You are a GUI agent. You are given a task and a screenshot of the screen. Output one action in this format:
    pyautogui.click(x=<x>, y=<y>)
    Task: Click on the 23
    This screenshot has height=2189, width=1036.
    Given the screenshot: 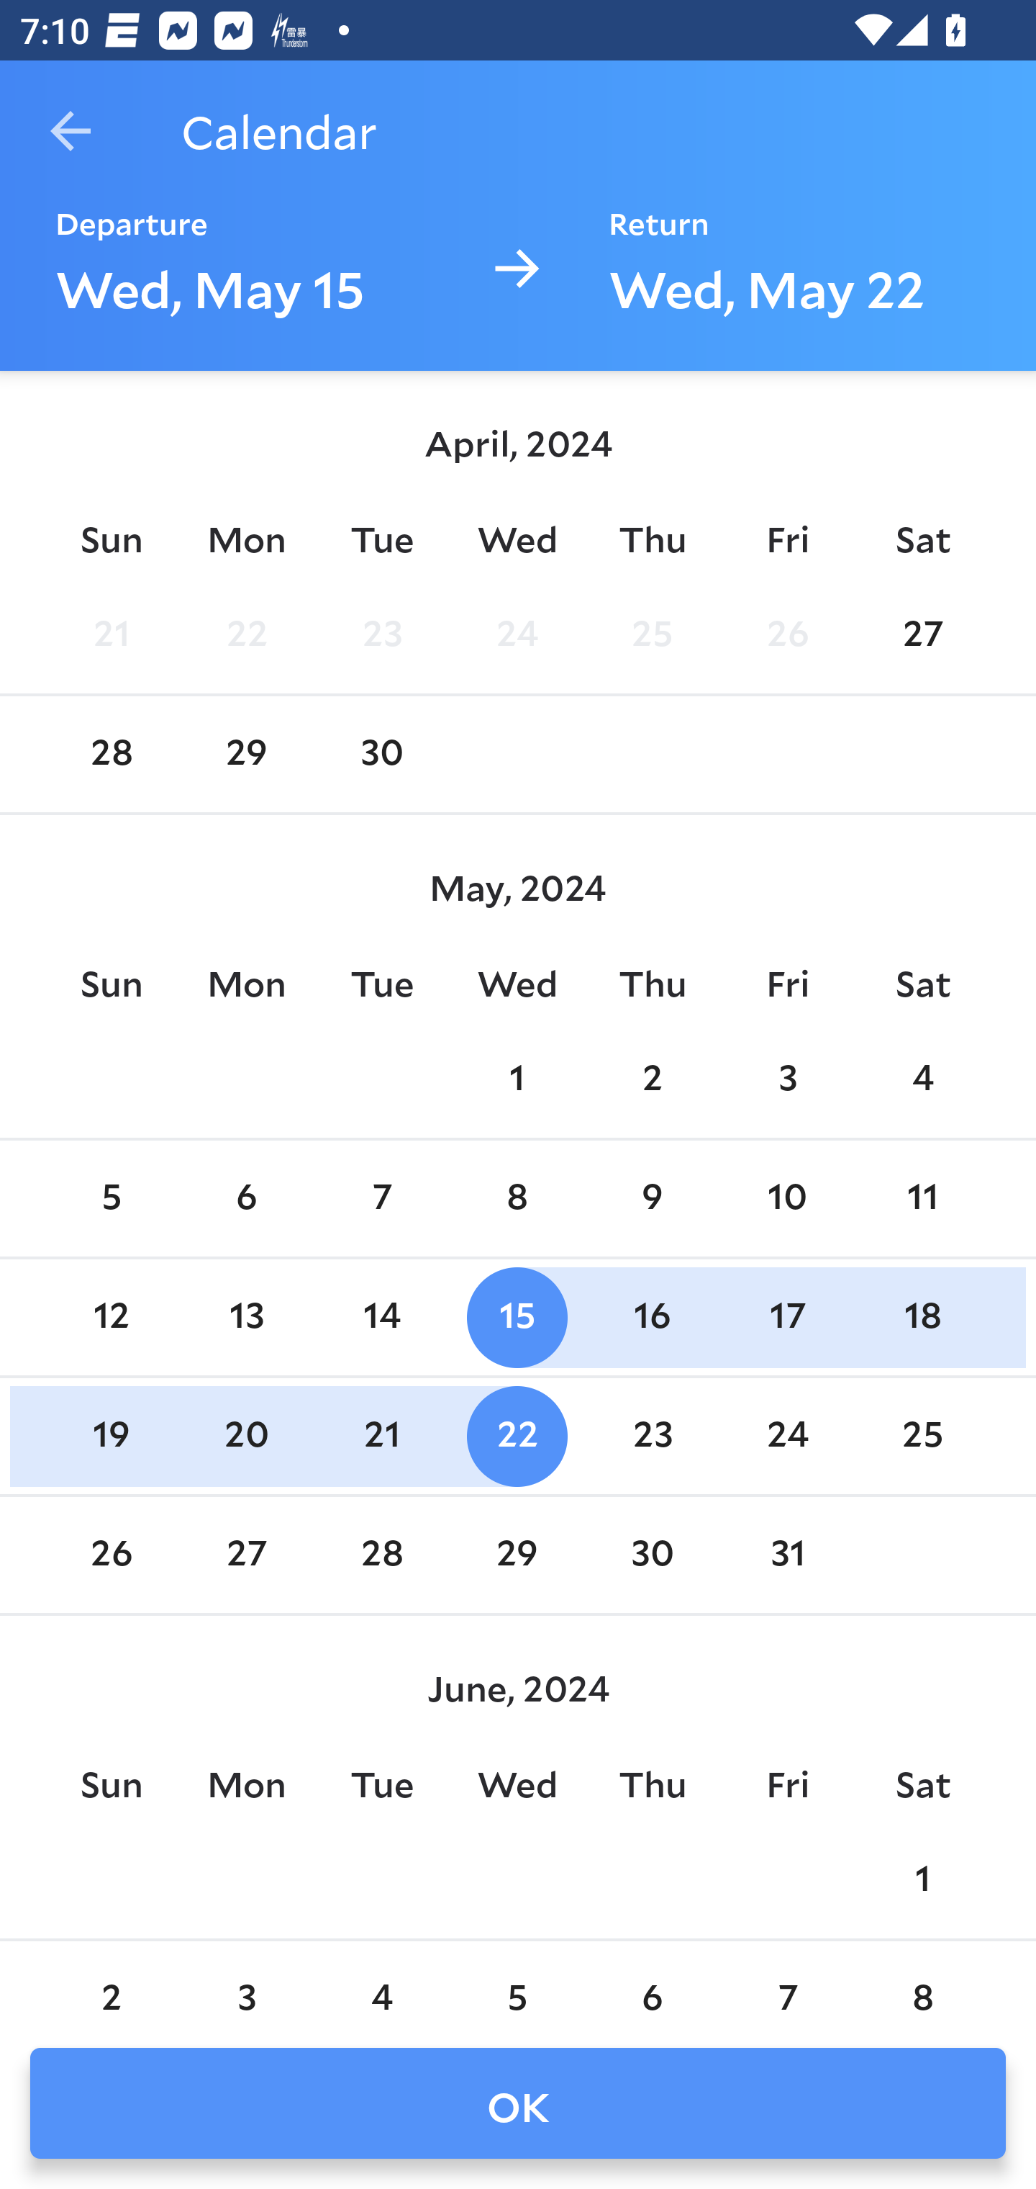 What is the action you would take?
    pyautogui.click(x=381, y=634)
    